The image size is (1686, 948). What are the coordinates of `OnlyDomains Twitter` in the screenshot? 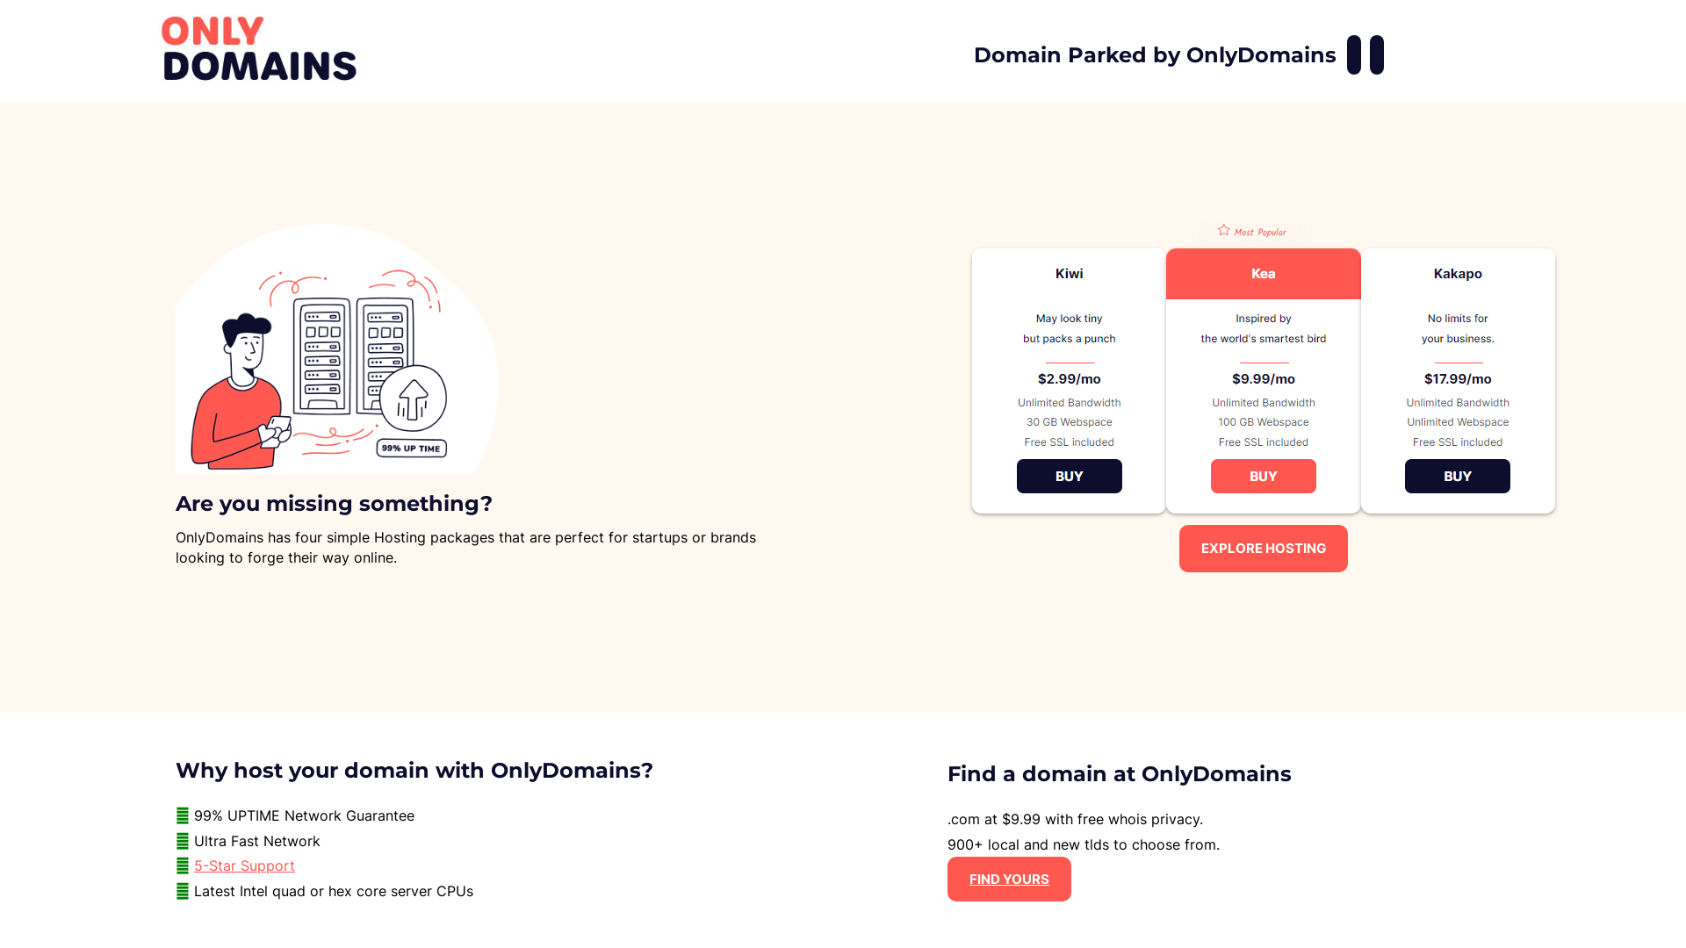 It's located at (1377, 54).